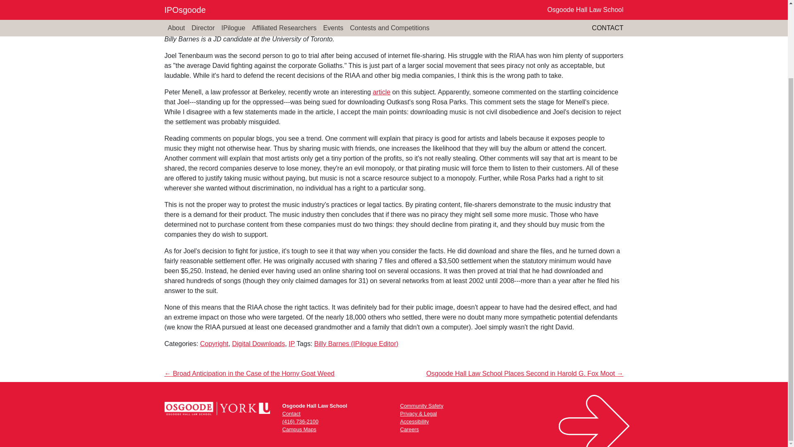 This screenshot has height=447, width=794. What do you see at coordinates (291, 413) in the screenshot?
I see `Contact` at bounding box center [291, 413].